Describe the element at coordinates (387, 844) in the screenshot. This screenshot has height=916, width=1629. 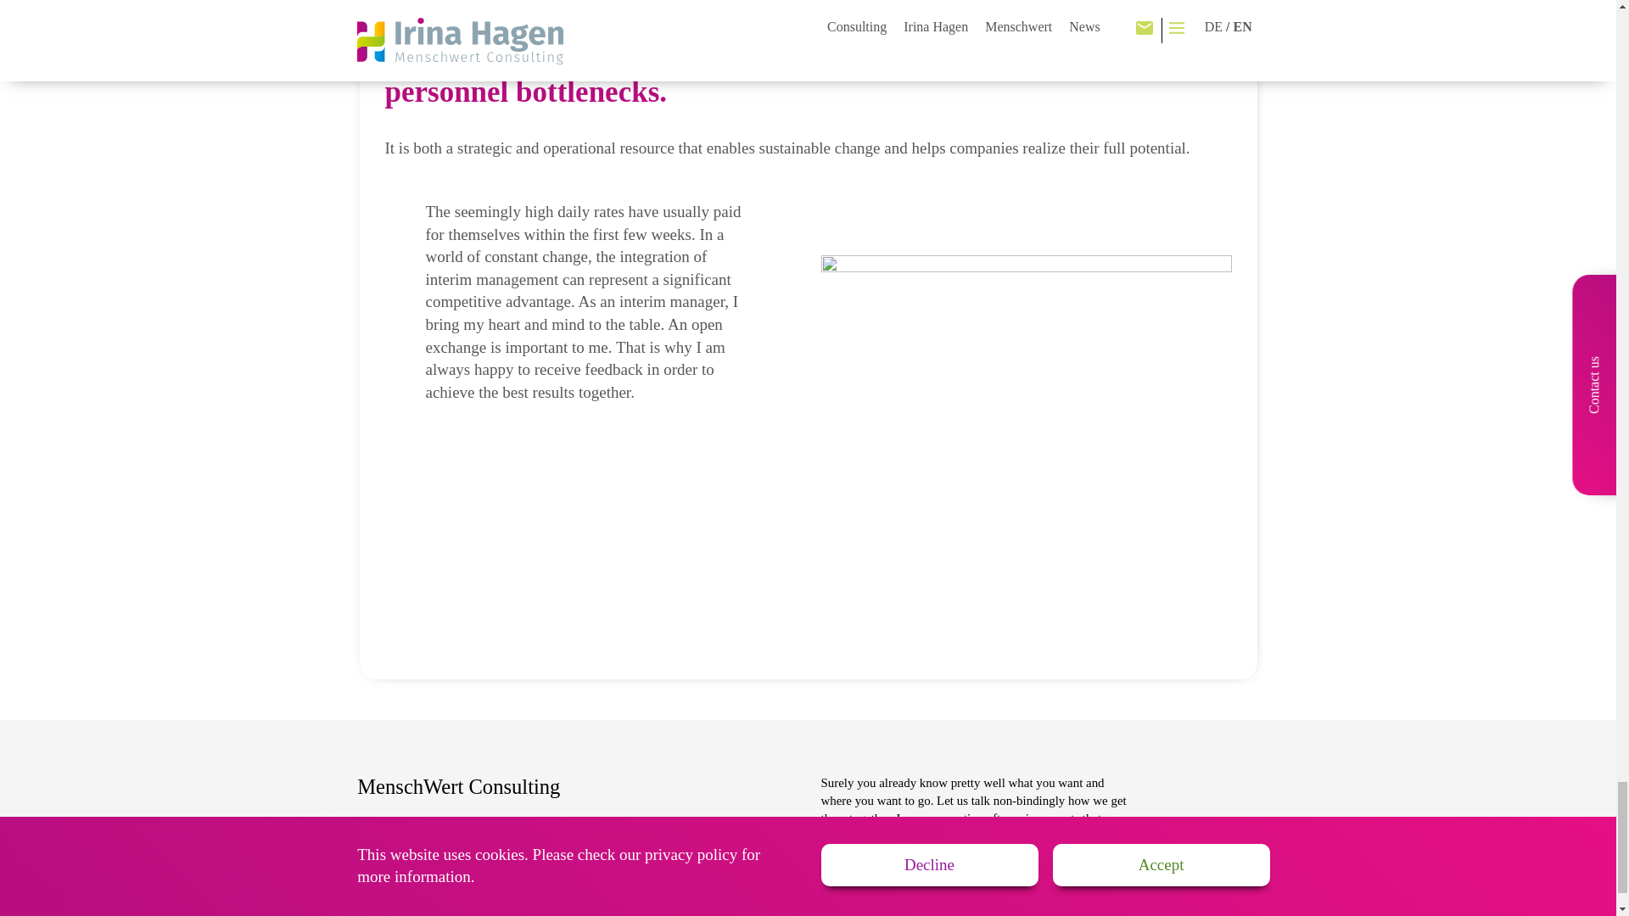
I see `Irina Hagen` at that location.